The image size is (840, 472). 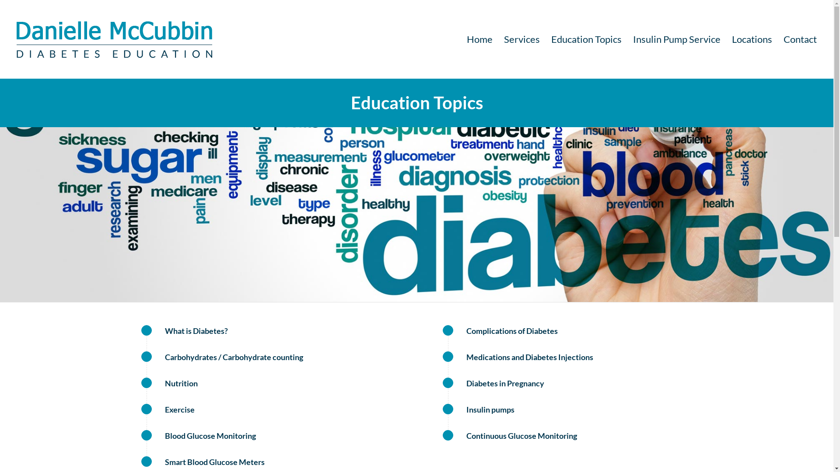 I want to click on Insulin pumps, so click(x=448, y=409).